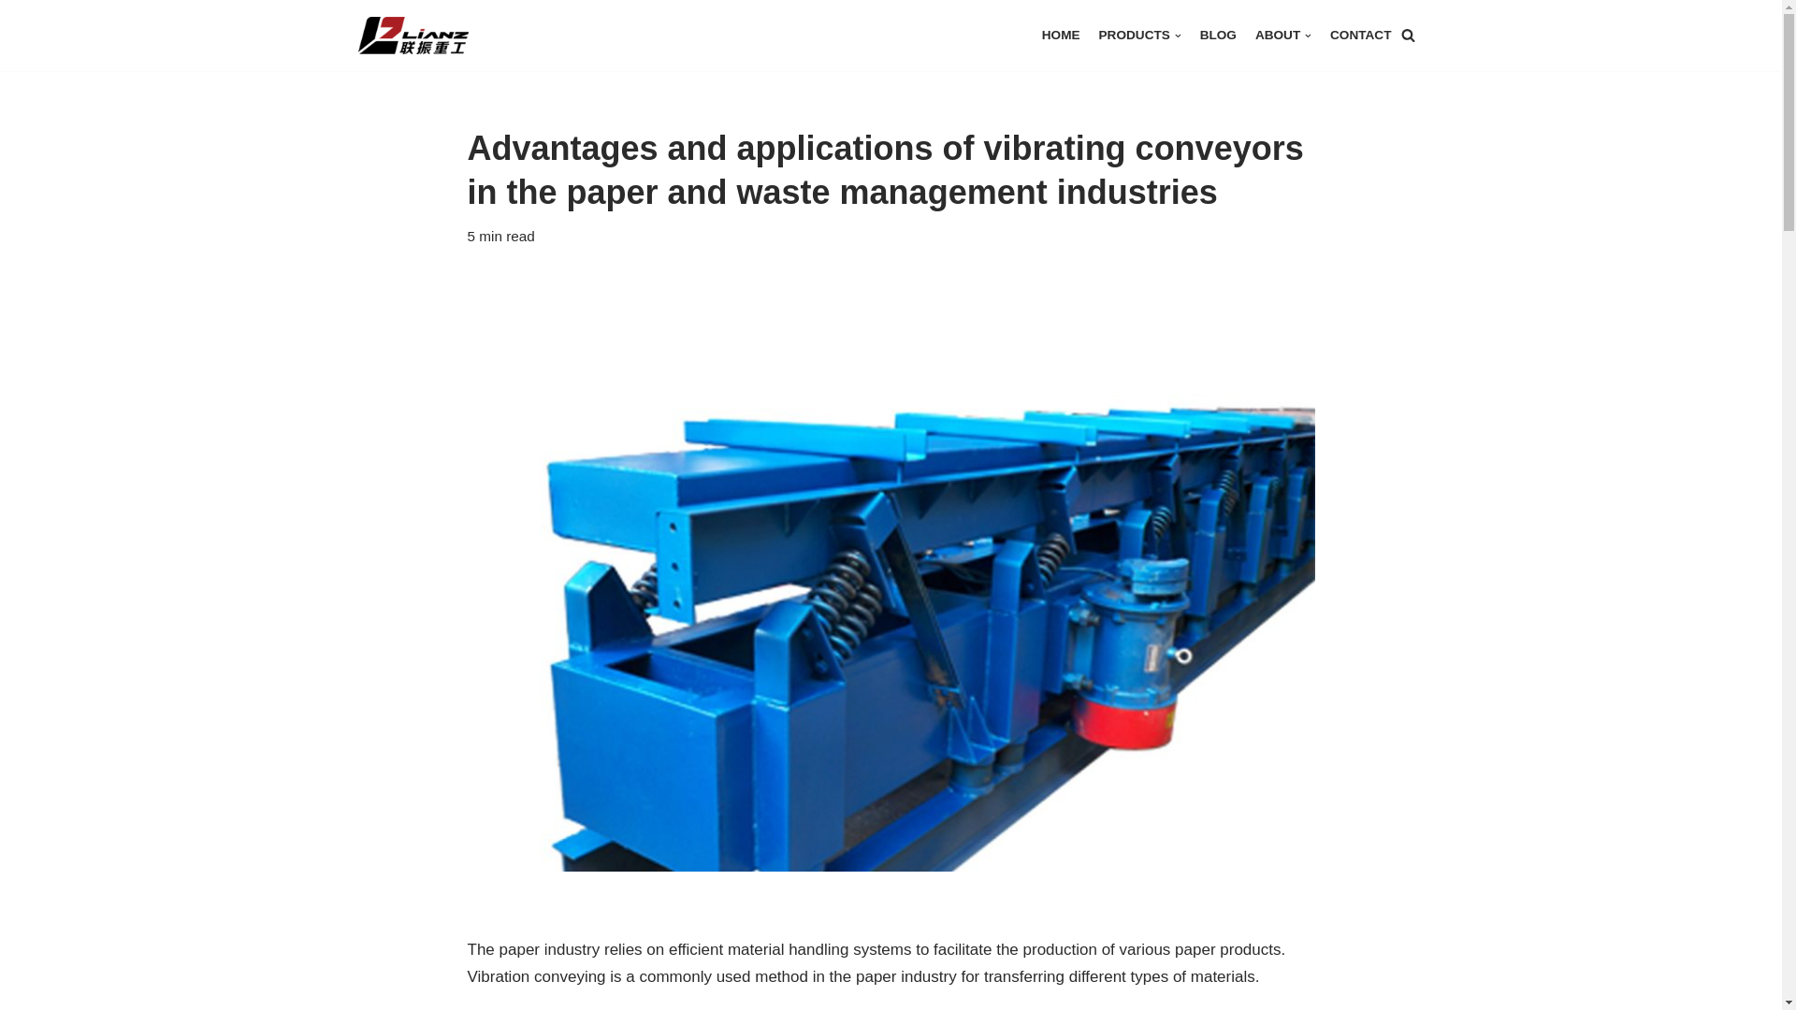  What do you see at coordinates (1283, 34) in the screenshot?
I see `ABOUT` at bounding box center [1283, 34].